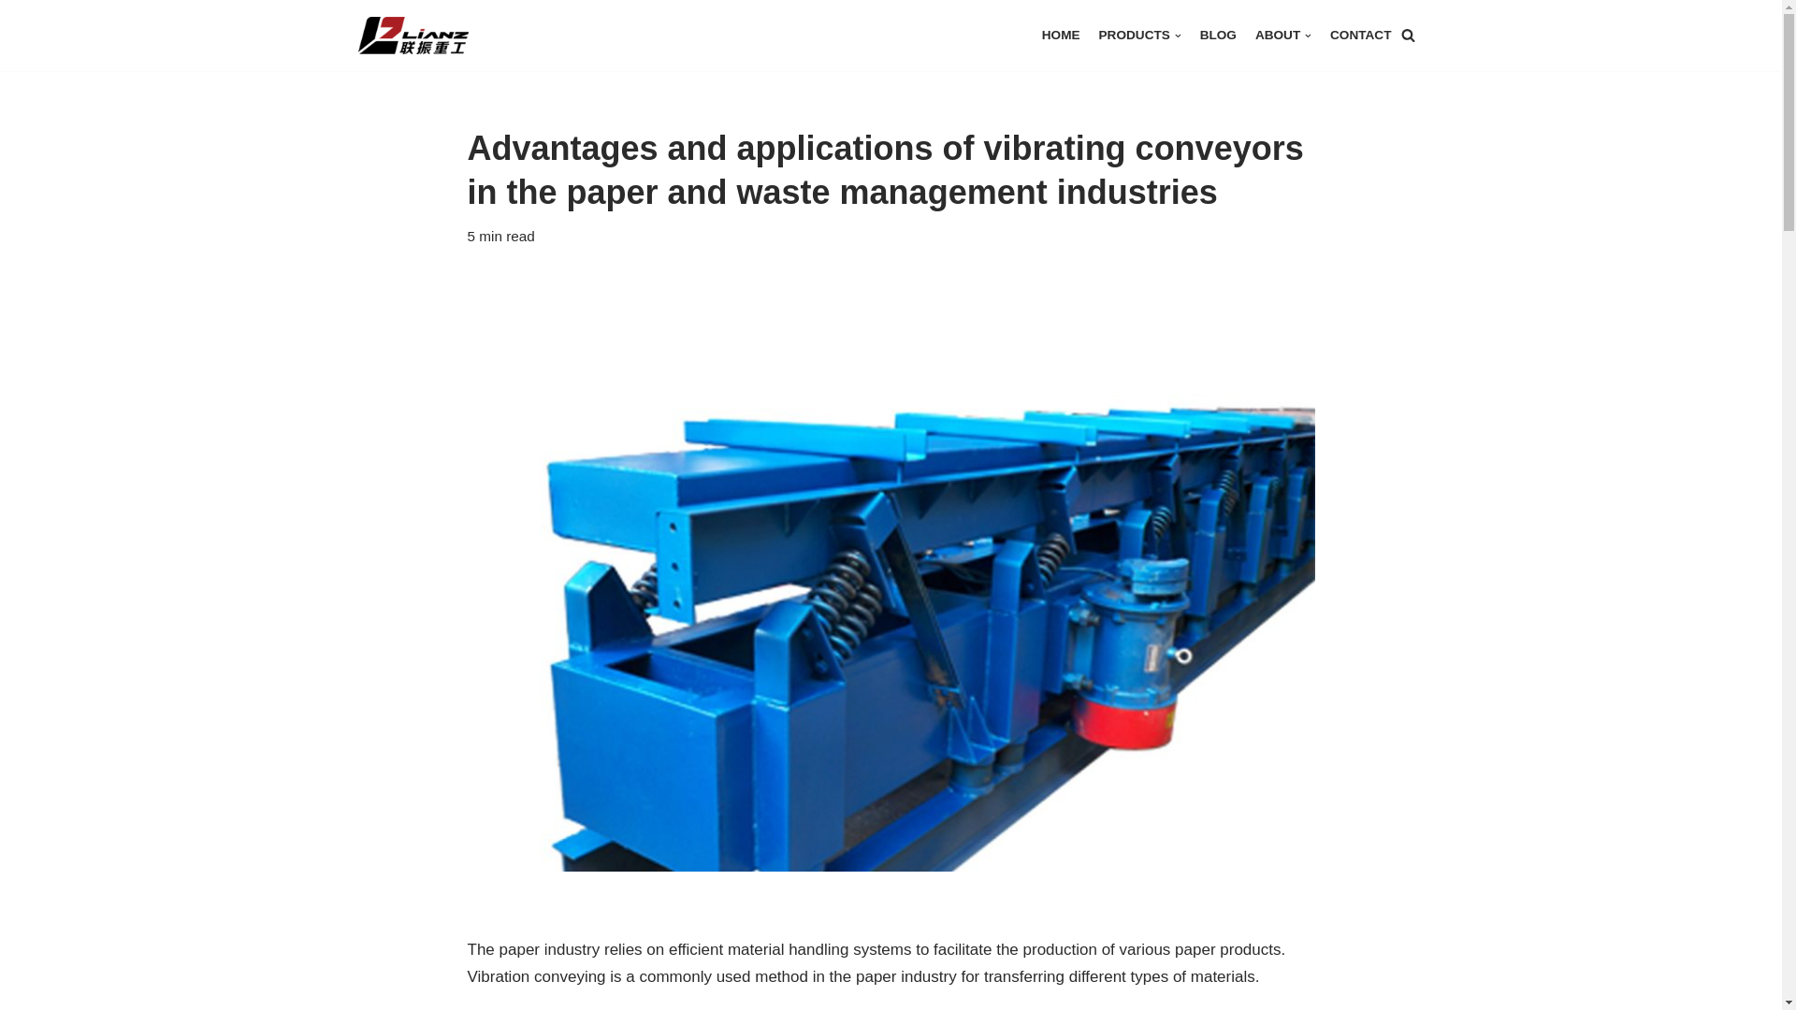  What do you see at coordinates (1283, 34) in the screenshot?
I see `ABOUT` at bounding box center [1283, 34].